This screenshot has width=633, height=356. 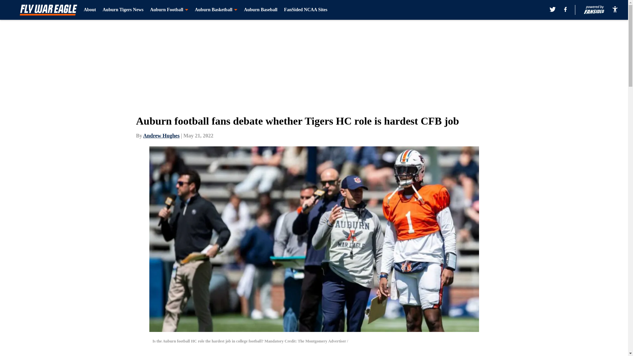 I want to click on Auburn Tigers News, so click(x=123, y=10).